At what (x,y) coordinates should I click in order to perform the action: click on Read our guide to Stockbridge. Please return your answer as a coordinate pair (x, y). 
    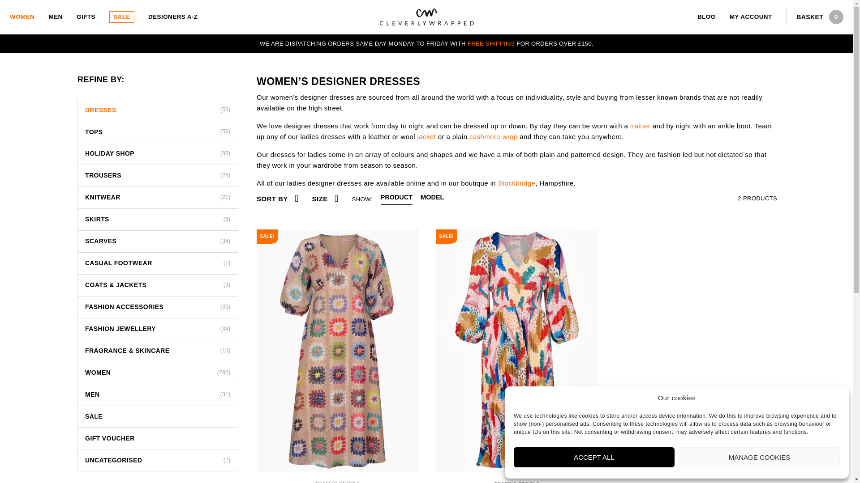
    Looking at the image, I should click on (517, 182).